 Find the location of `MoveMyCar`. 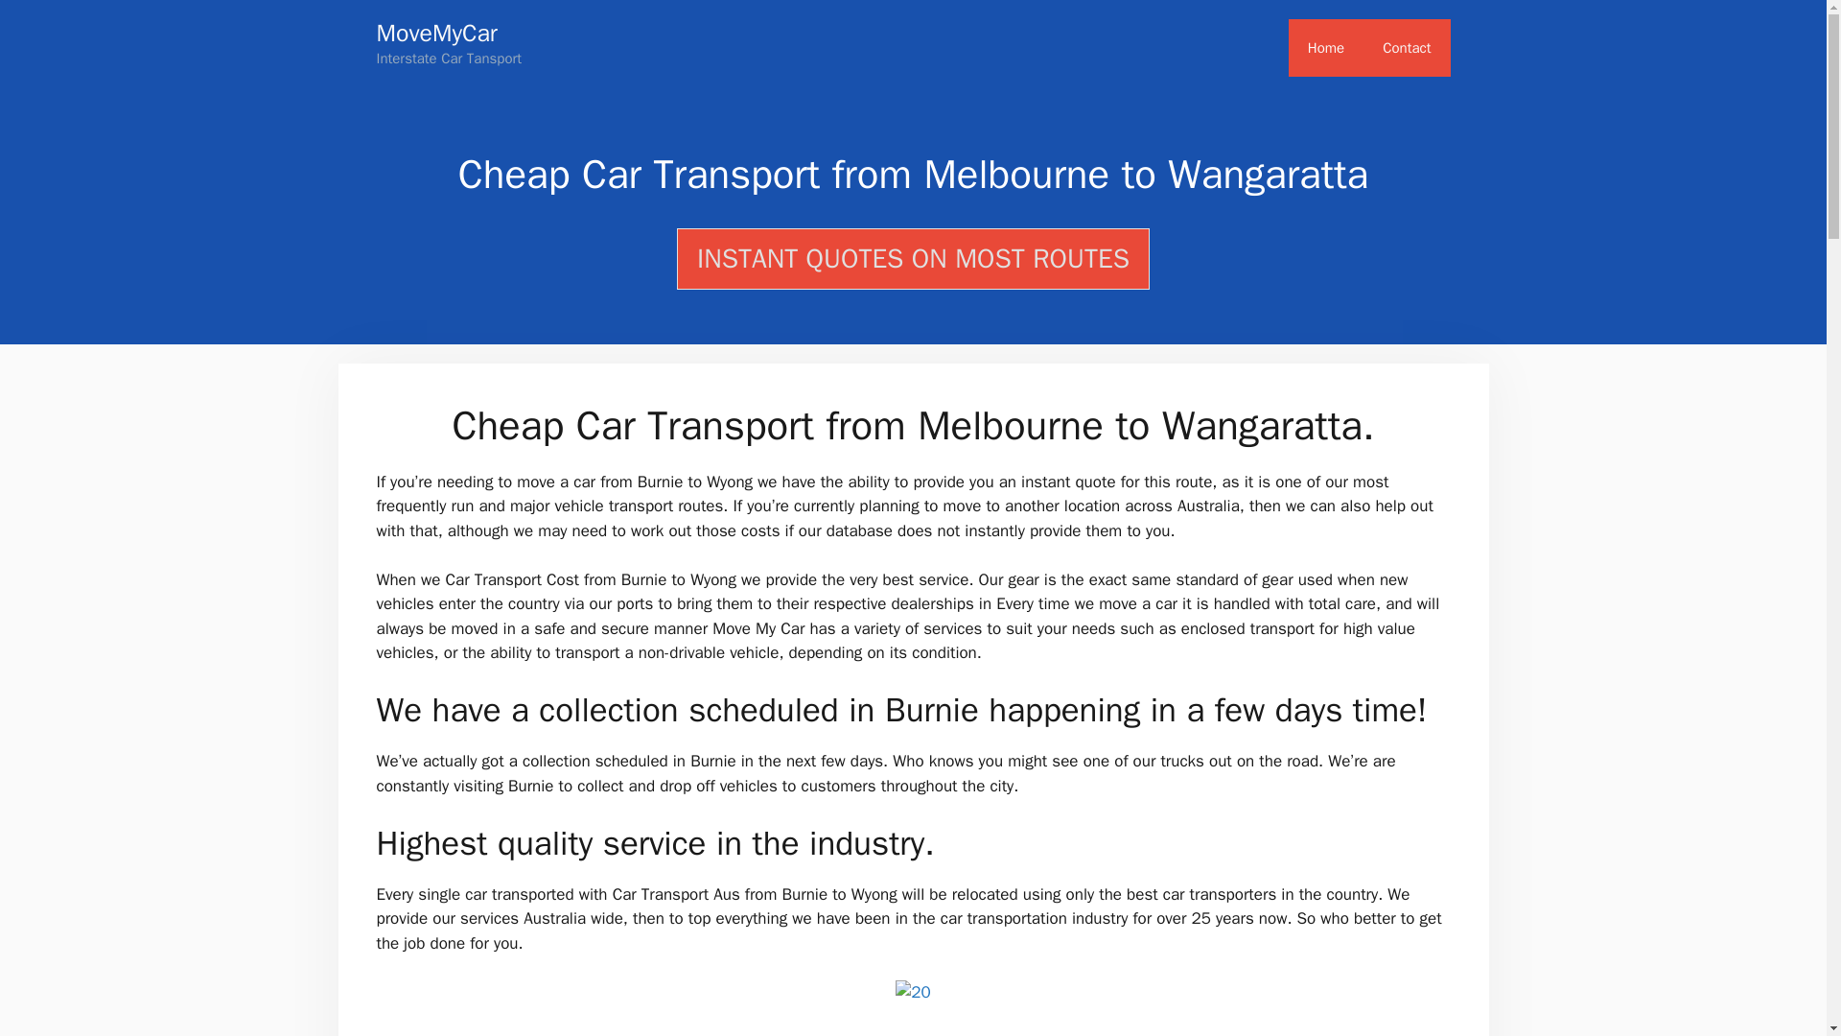

MoveMyCar is located at coordinates (435, 33).